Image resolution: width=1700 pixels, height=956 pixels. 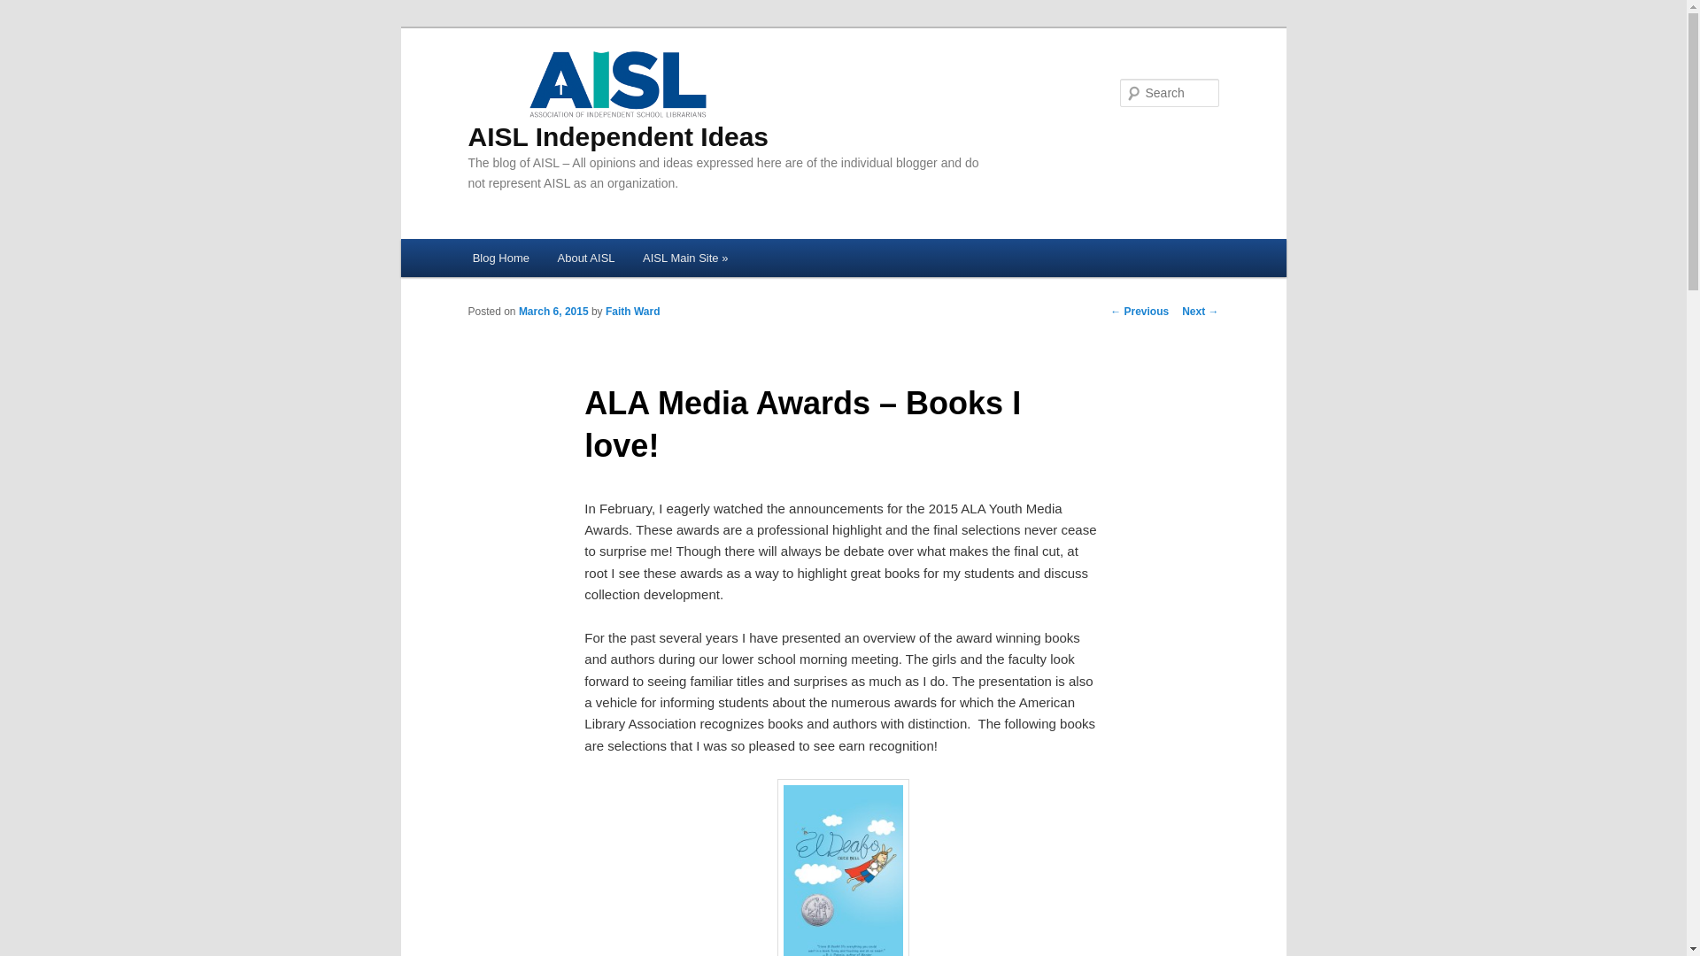 I want to click on March 6, 2015, so click(x=552, y=311).